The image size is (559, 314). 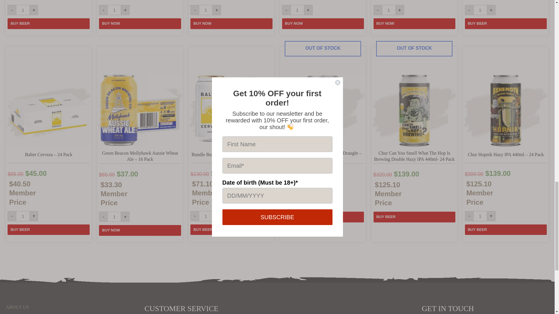 What do you see at coordinates (114, 216) in the screenshot?
I see `Qty` at bounding box center [114, 216].